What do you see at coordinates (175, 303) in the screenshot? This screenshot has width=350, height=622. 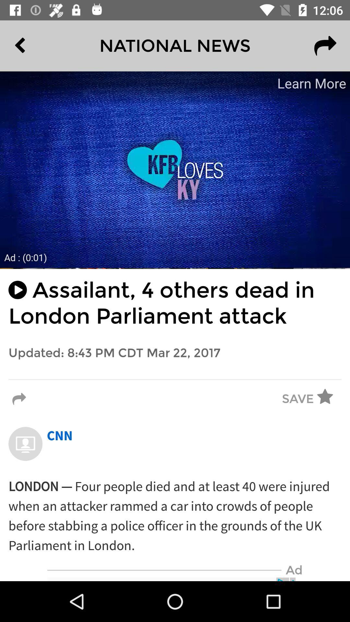 I see `tap the assailant 4 others icon` at bounding box center [175, 303].